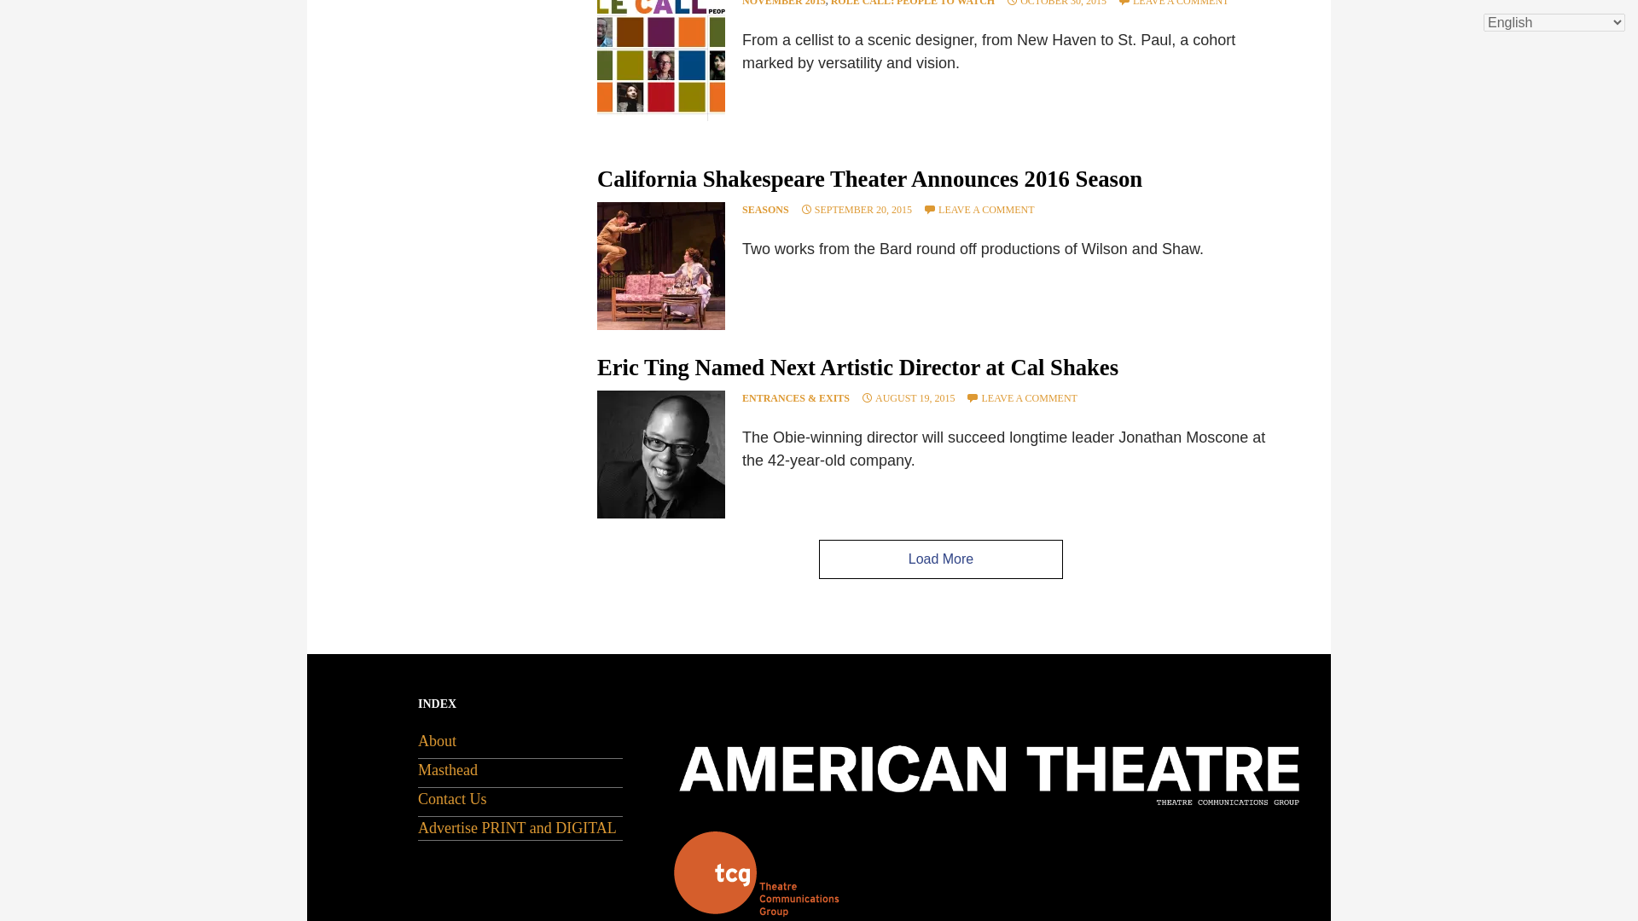 Image resolution: width=1638 pixels, height=921 pixels. I want to click on 6 Theatre Workers You Should Know, so click(661, 60).